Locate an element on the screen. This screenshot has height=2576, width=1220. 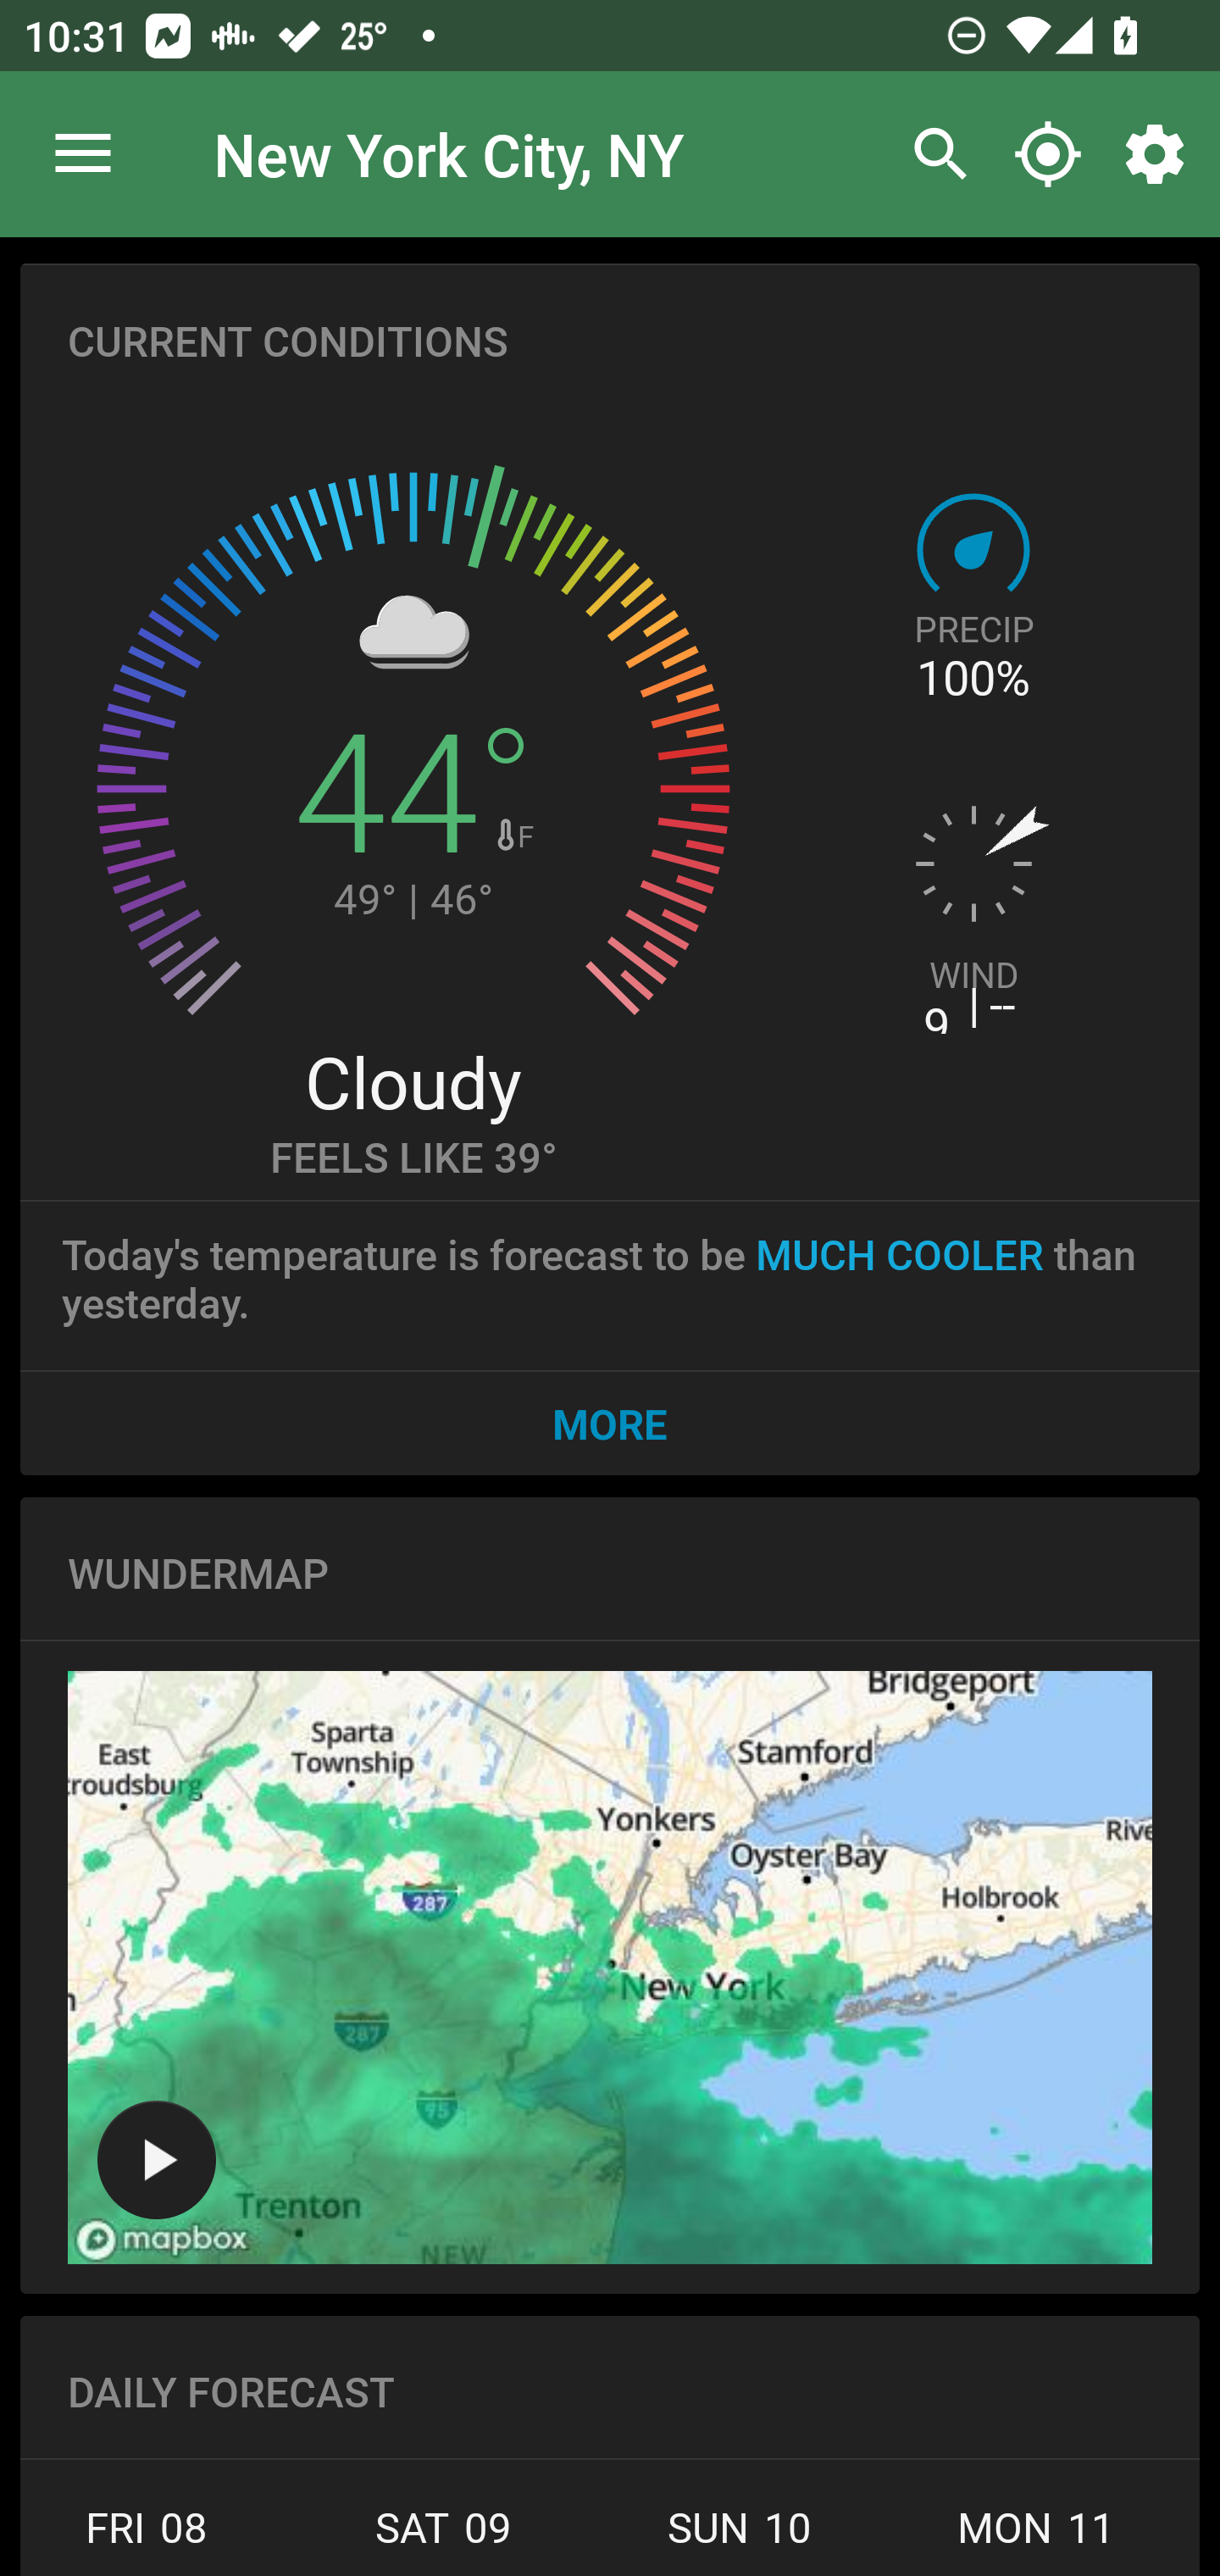
100% is located at coordinates (973, 678).